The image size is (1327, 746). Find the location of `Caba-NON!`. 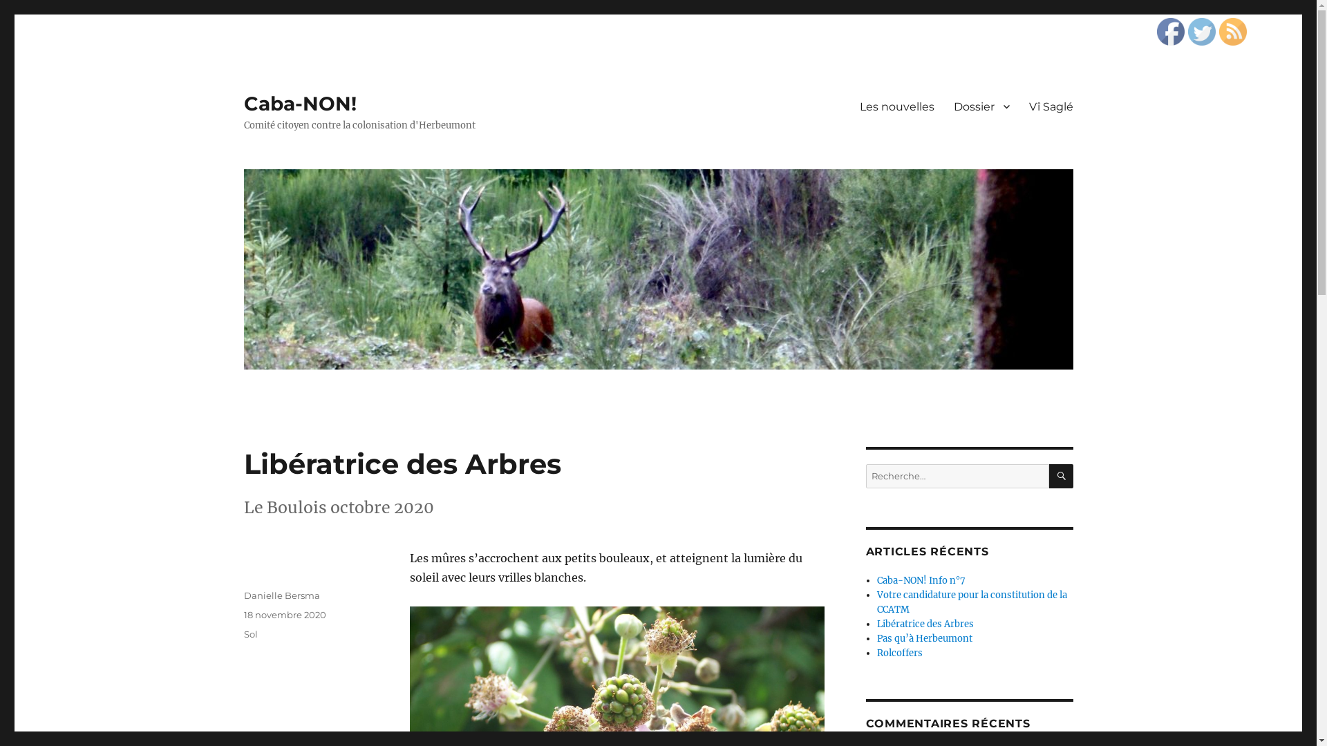

Caba-NON! is located at coordinates (300, 104).